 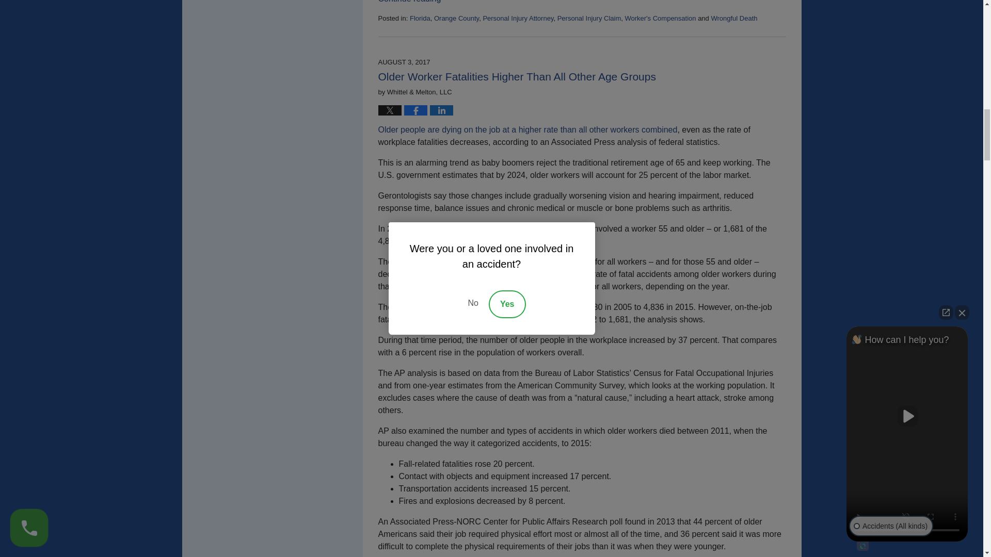 I want to click on View all posts in Personal Injury Attorney, so click(x=518, y=19).